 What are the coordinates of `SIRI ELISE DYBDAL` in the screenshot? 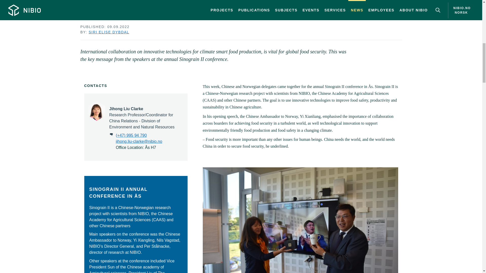 It's located at (109, 32).